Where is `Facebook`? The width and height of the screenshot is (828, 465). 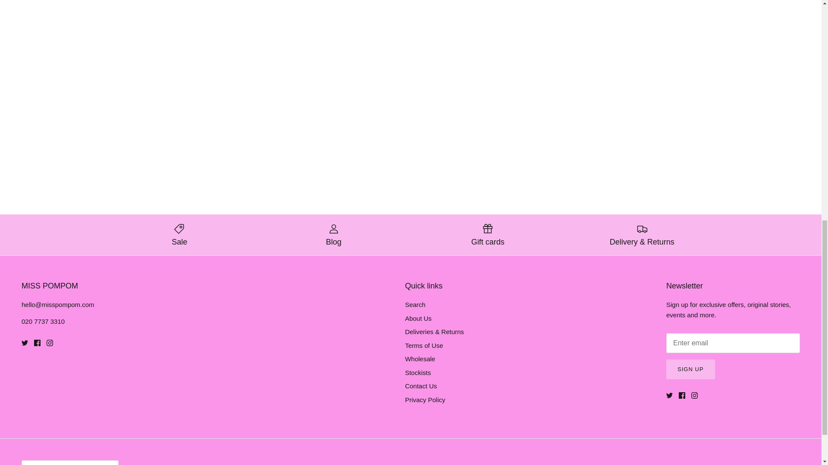 Facebook is located at coordinates (682, 395).